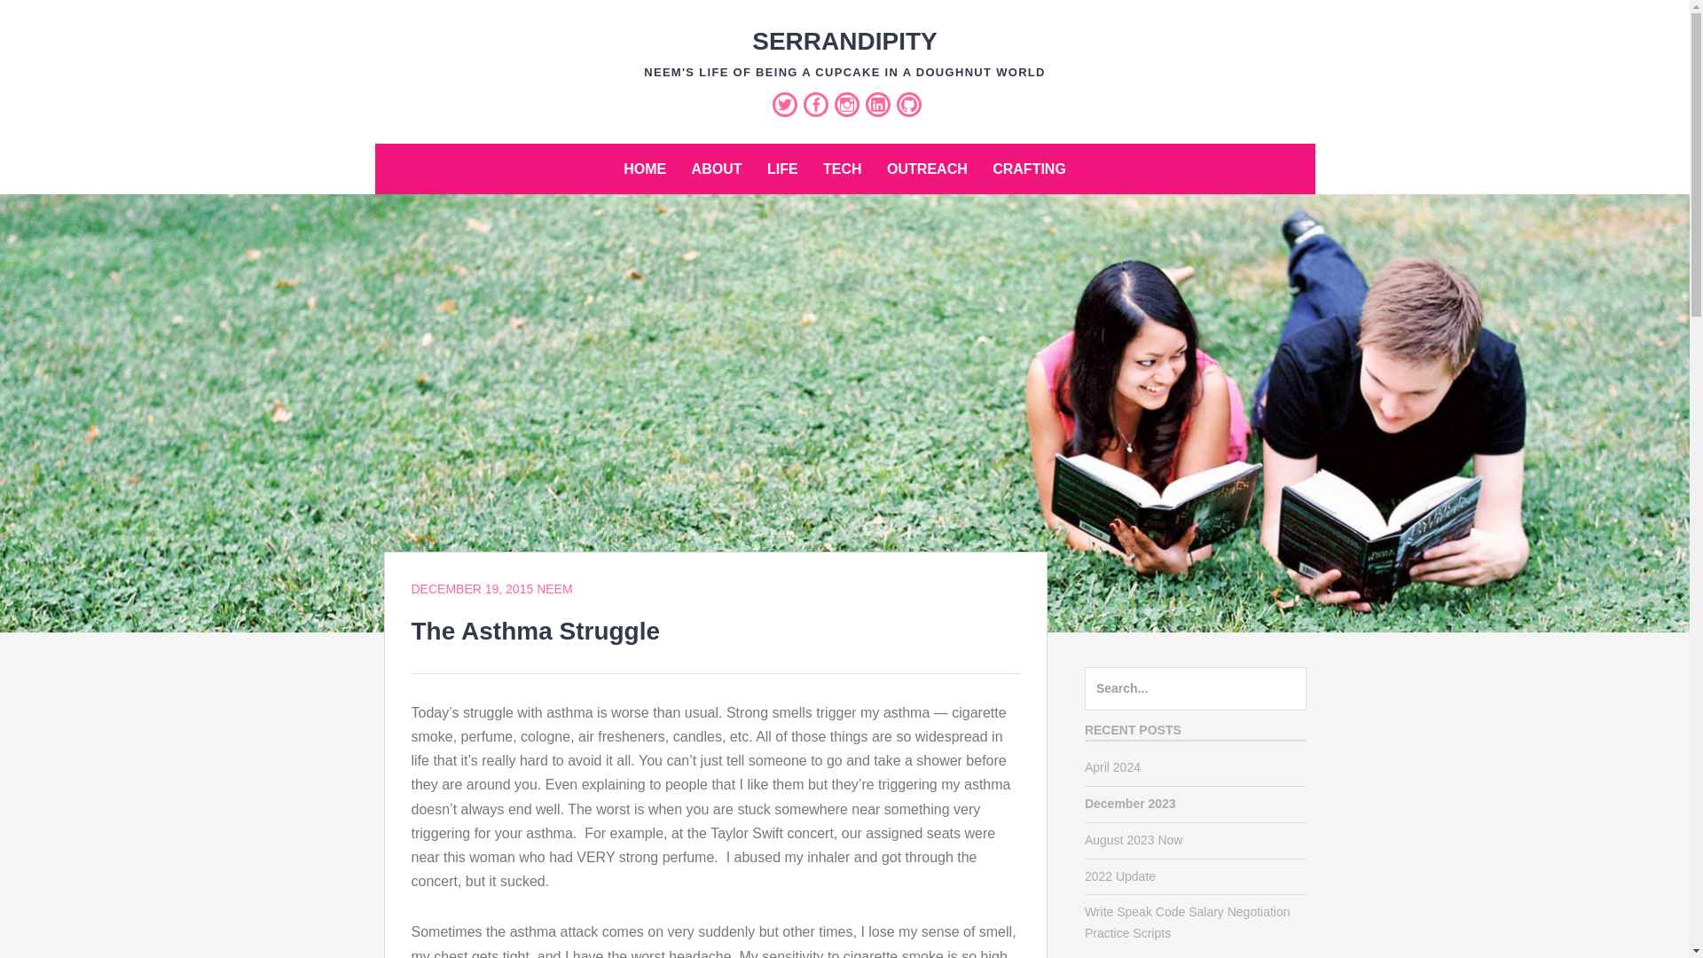 This screenshot has width=1703, height=958. Describe the element at coordinates (1112, 766) in the screenshot. I see `April 2024` at that location.